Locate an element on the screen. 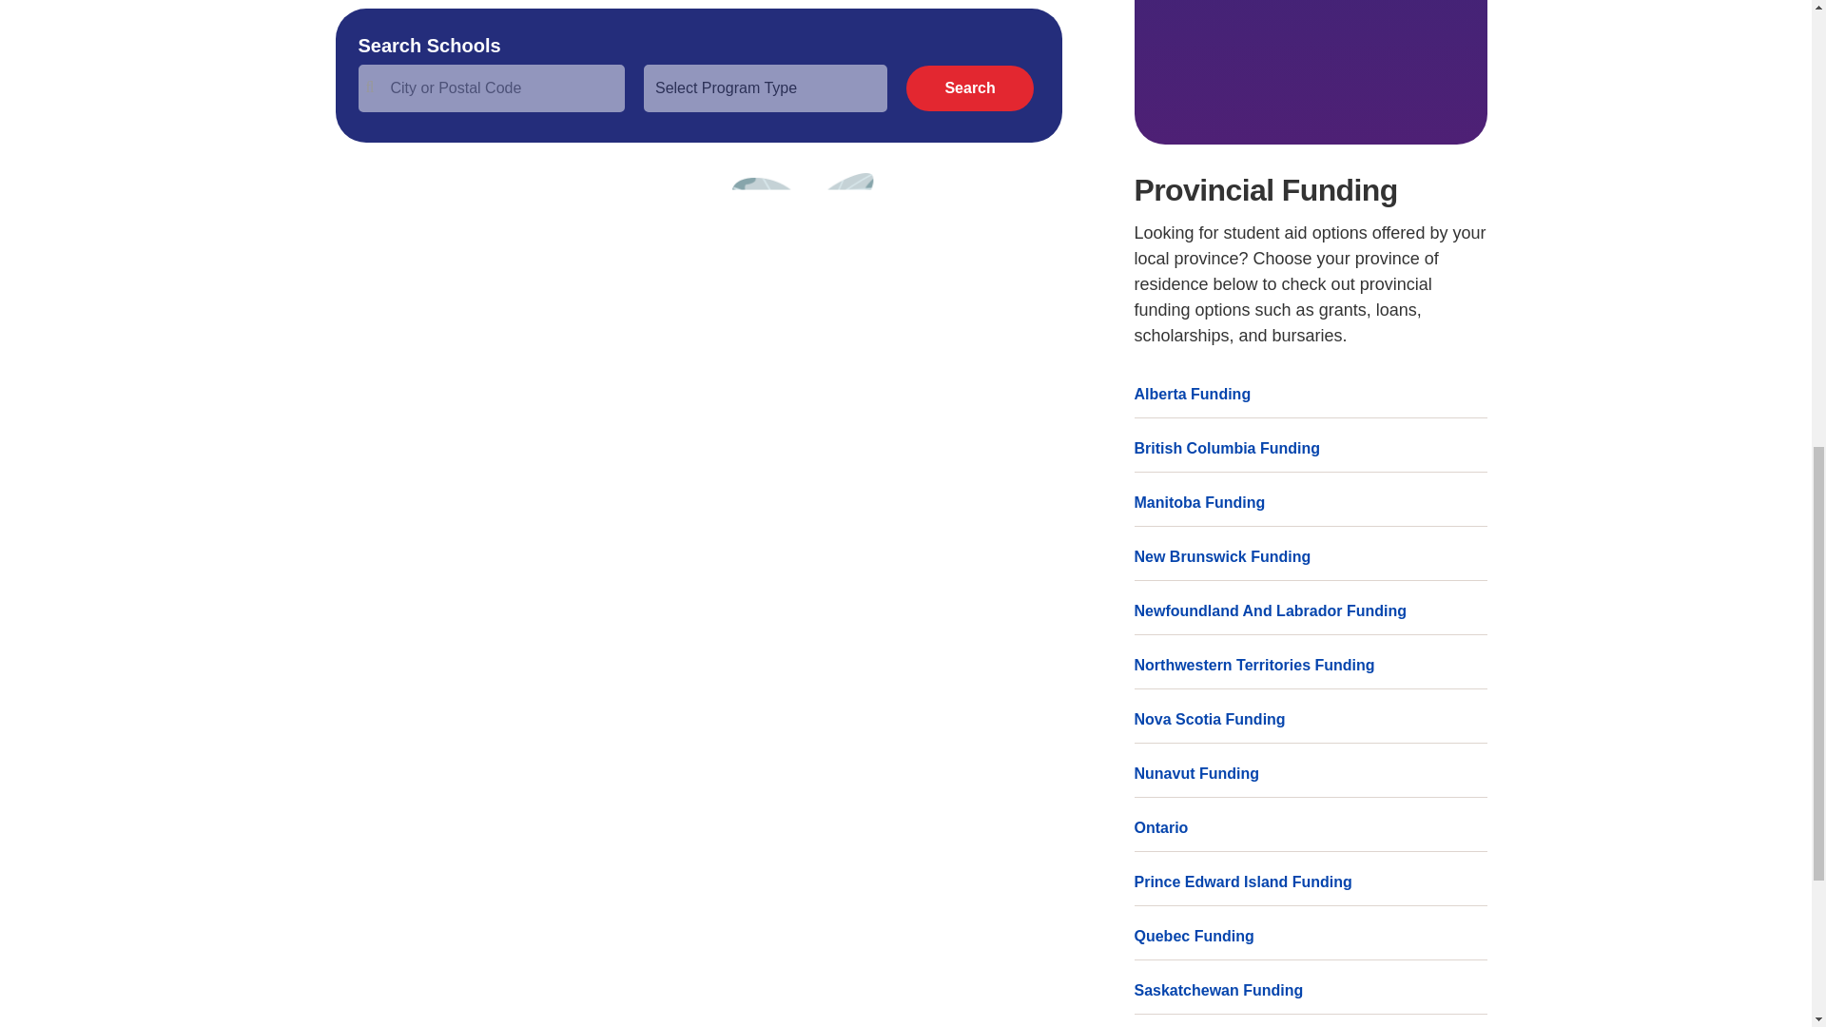  Saskatchewan Funding is located at coordinates (1311, 991).